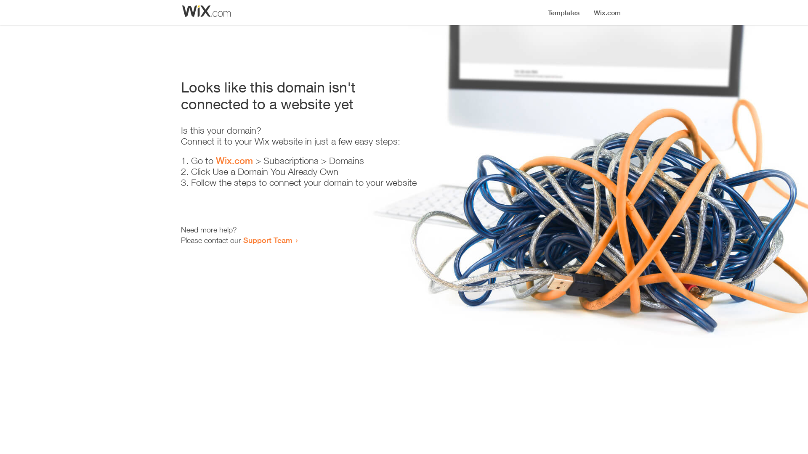 Image resolution: width=808 pixels, height=454 pixels. What do you see at coordinates (268, 240) in the screenshot?
I see `Support Team` at bounding box center [268, 240].